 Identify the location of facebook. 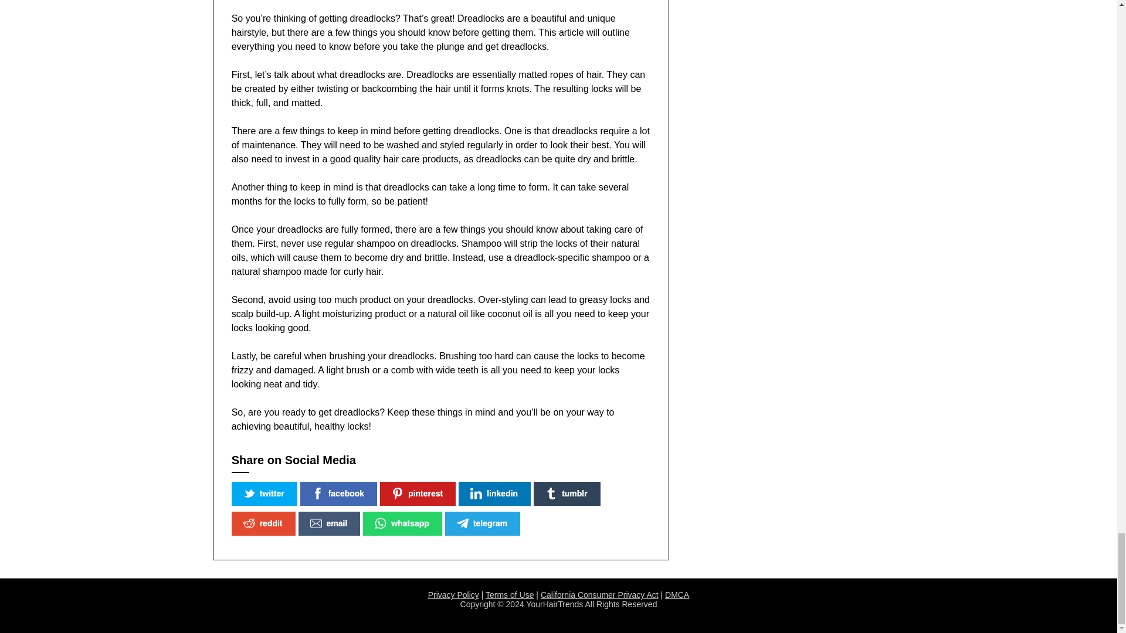
(339, 494).